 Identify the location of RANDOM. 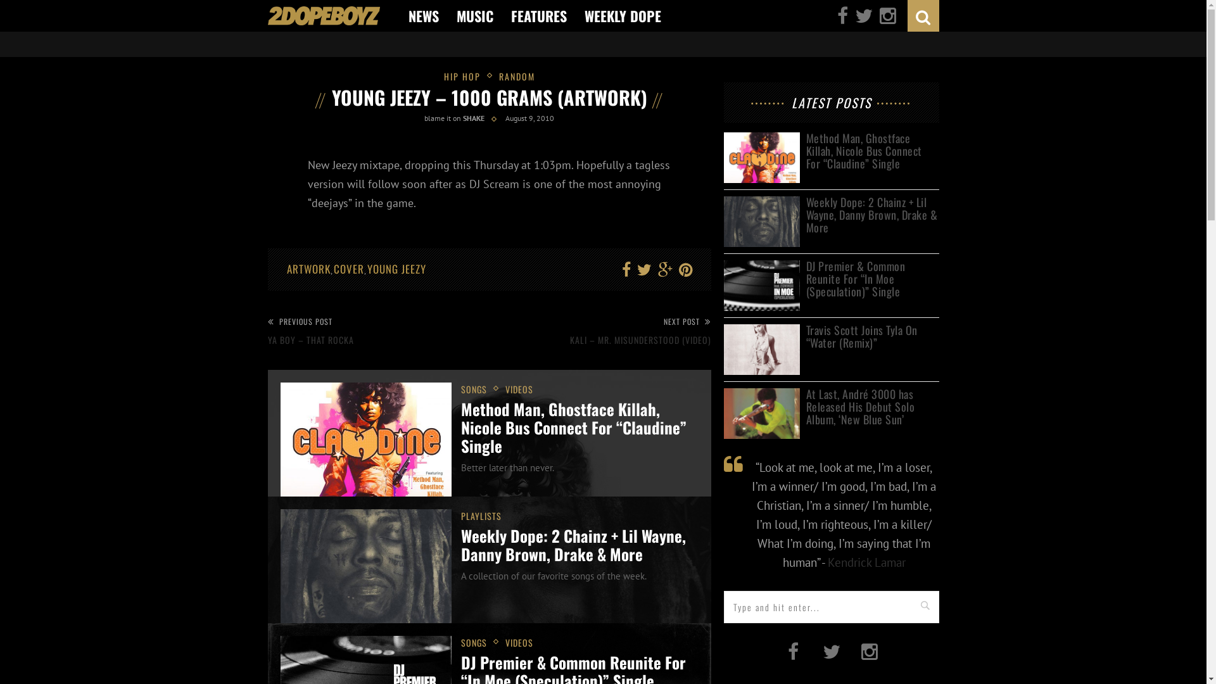
(517, 76).